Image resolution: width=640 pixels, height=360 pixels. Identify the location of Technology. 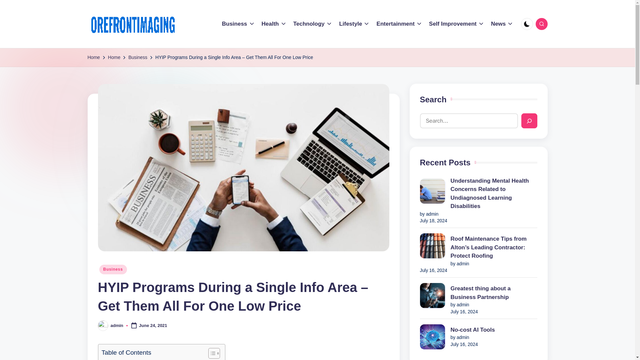
(313, 24).